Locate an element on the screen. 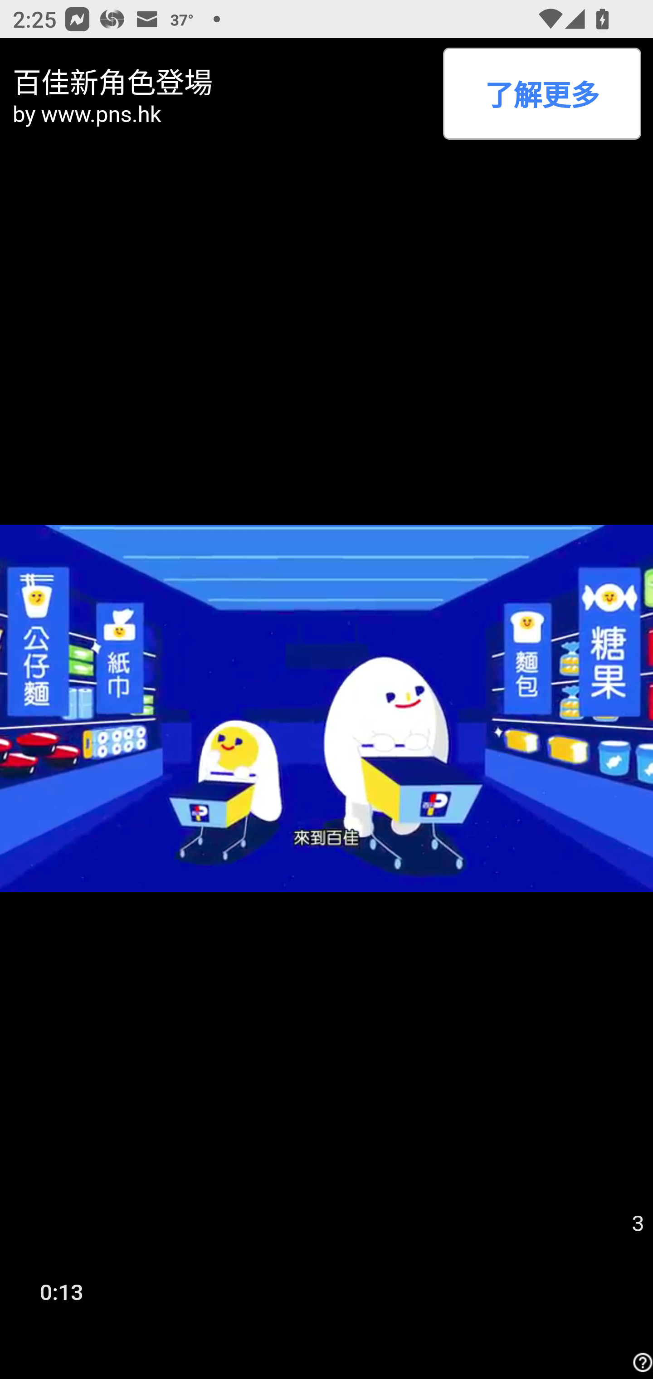  help_outline_white_24dp_with_3px_trbl_padding is located at coordinates (640, 1362).